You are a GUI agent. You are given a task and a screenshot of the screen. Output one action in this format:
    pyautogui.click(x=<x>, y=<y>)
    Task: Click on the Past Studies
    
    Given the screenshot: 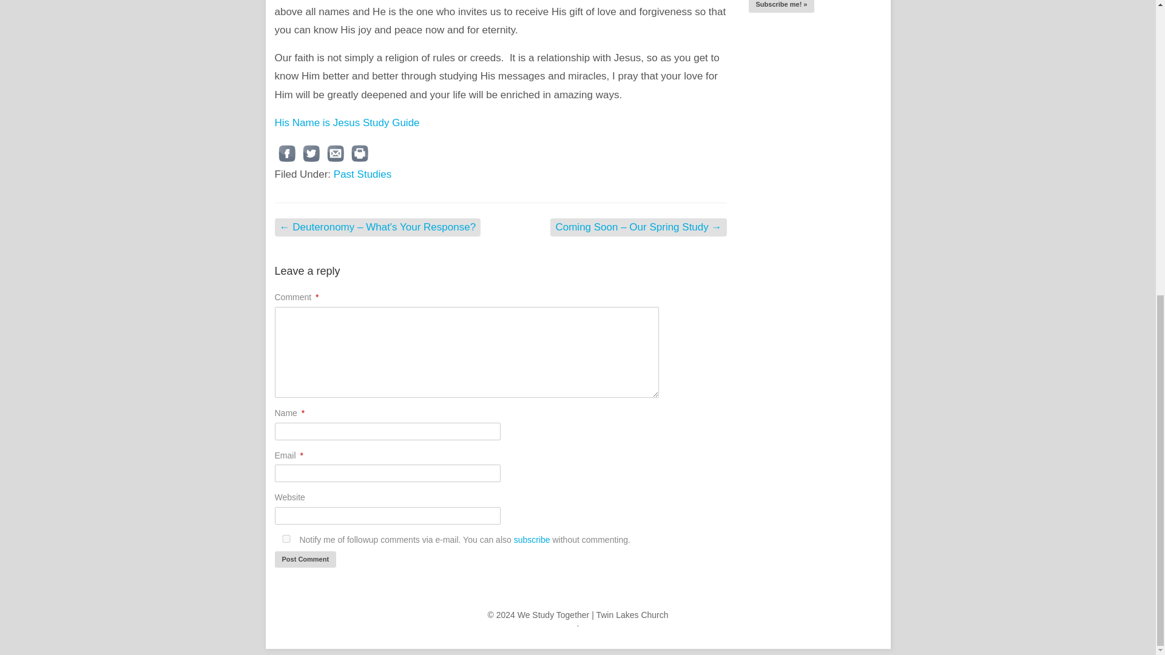 What is the action you would take?
    pyautogui.click(x=362, y=174)
    